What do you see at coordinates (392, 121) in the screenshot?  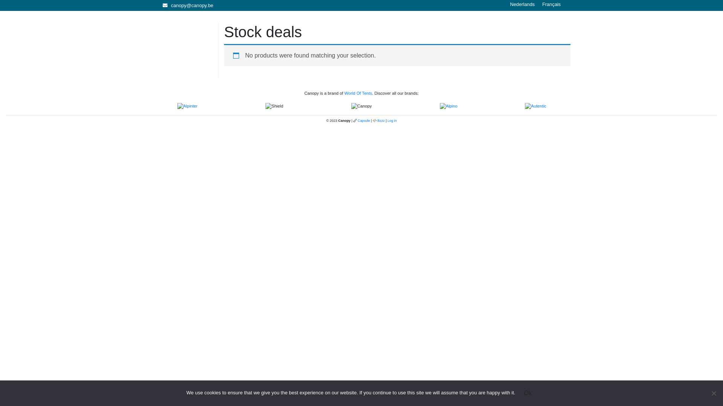 I see `Log in` at bounding box center [392, 121].